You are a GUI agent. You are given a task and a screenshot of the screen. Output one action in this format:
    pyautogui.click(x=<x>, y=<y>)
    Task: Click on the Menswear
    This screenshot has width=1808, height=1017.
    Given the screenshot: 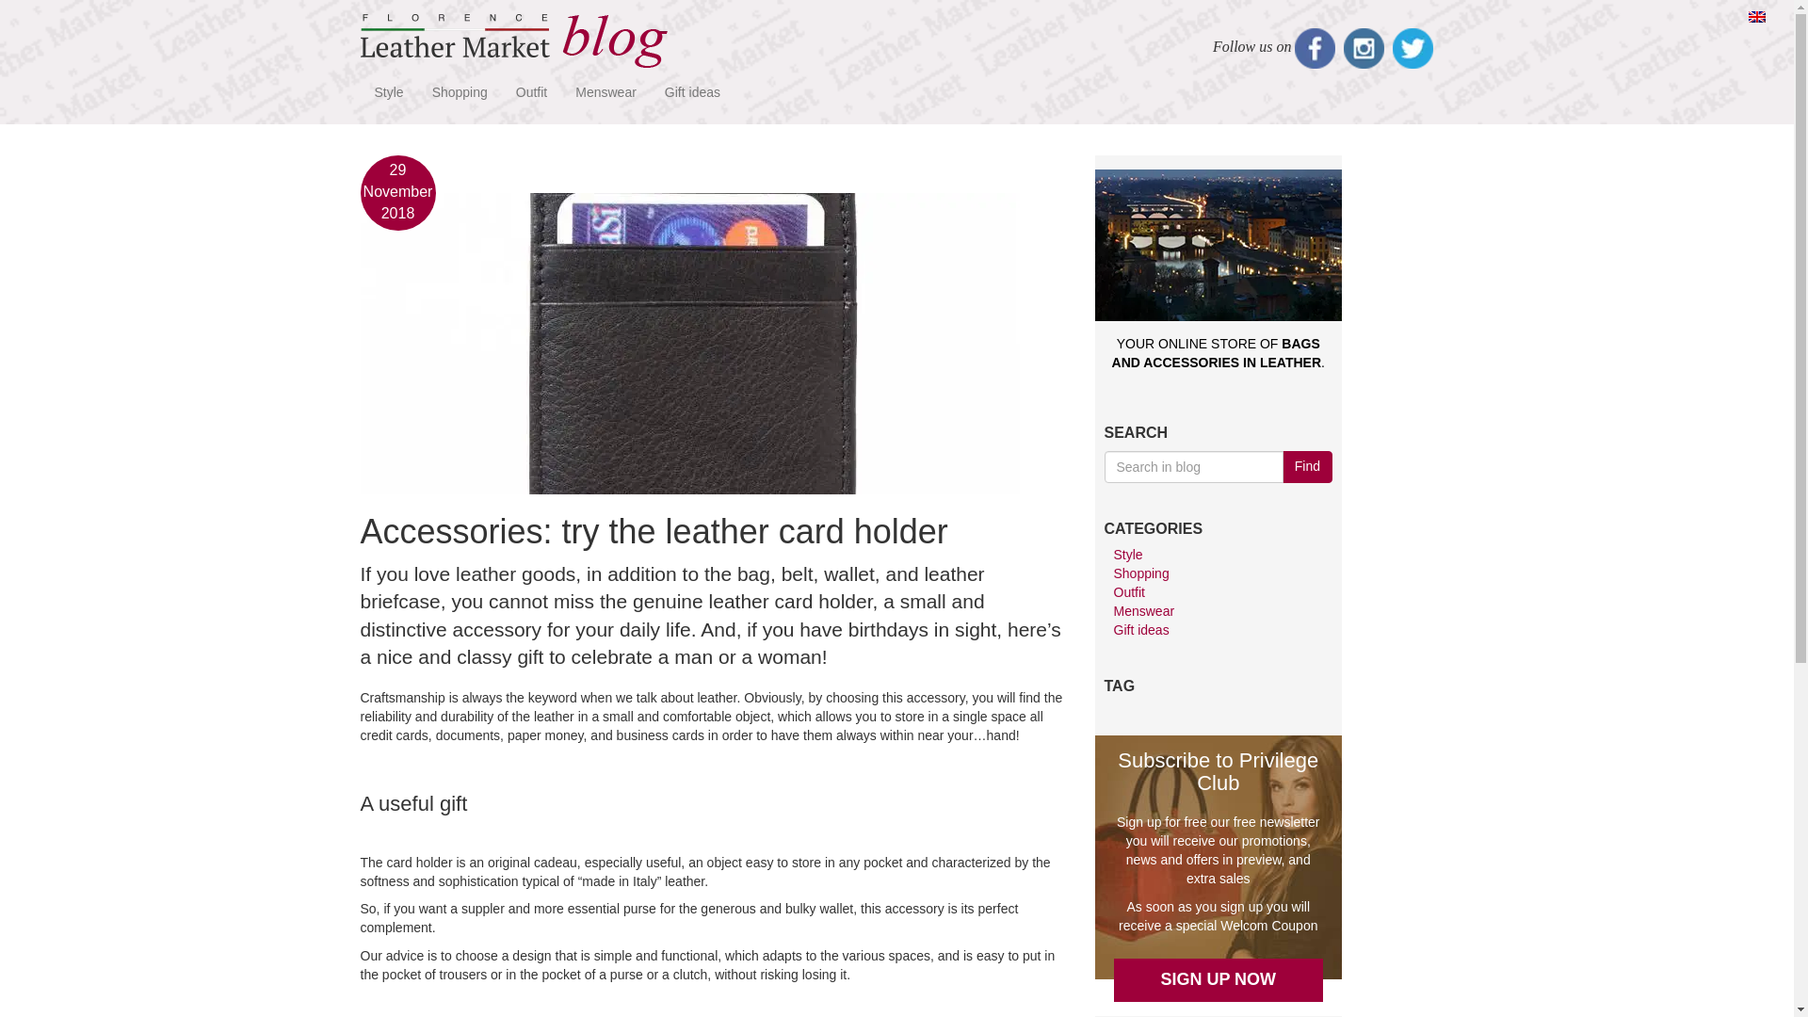 What is the action you would take?
    pyautogui.click(x=1143, y=610)
    